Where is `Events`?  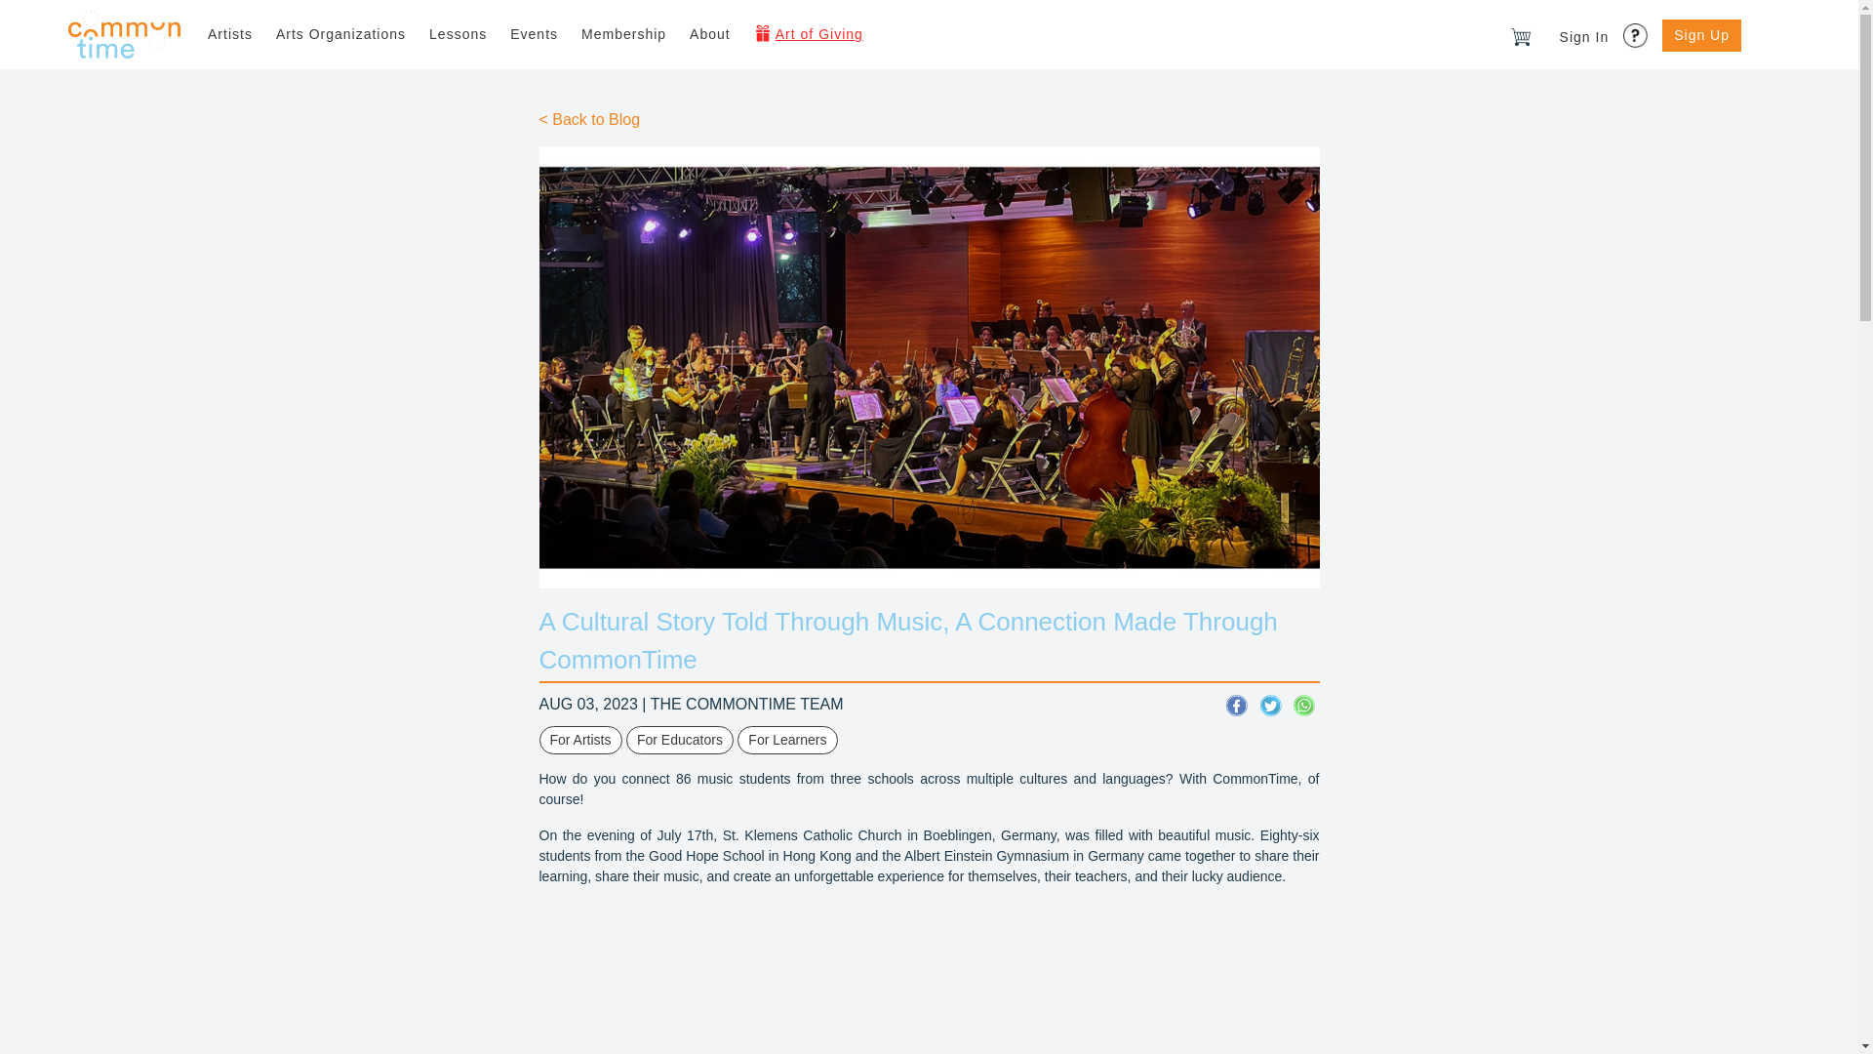 Events is located at coordinates (533, 35).